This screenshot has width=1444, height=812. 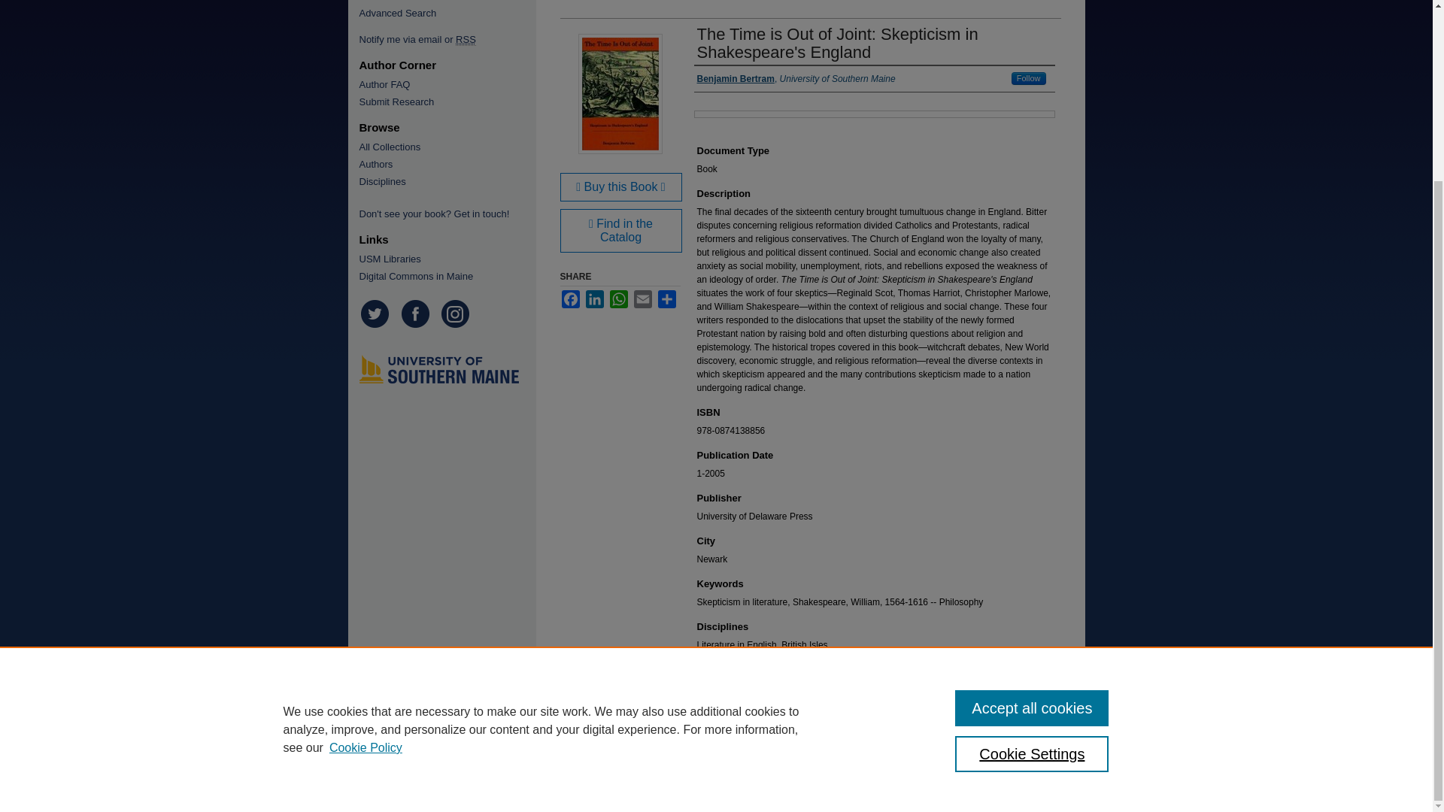 What do you see at coordinates (594, 299) in the screenshot?
I see `LinkedIn` at bounding box center [594, 299].